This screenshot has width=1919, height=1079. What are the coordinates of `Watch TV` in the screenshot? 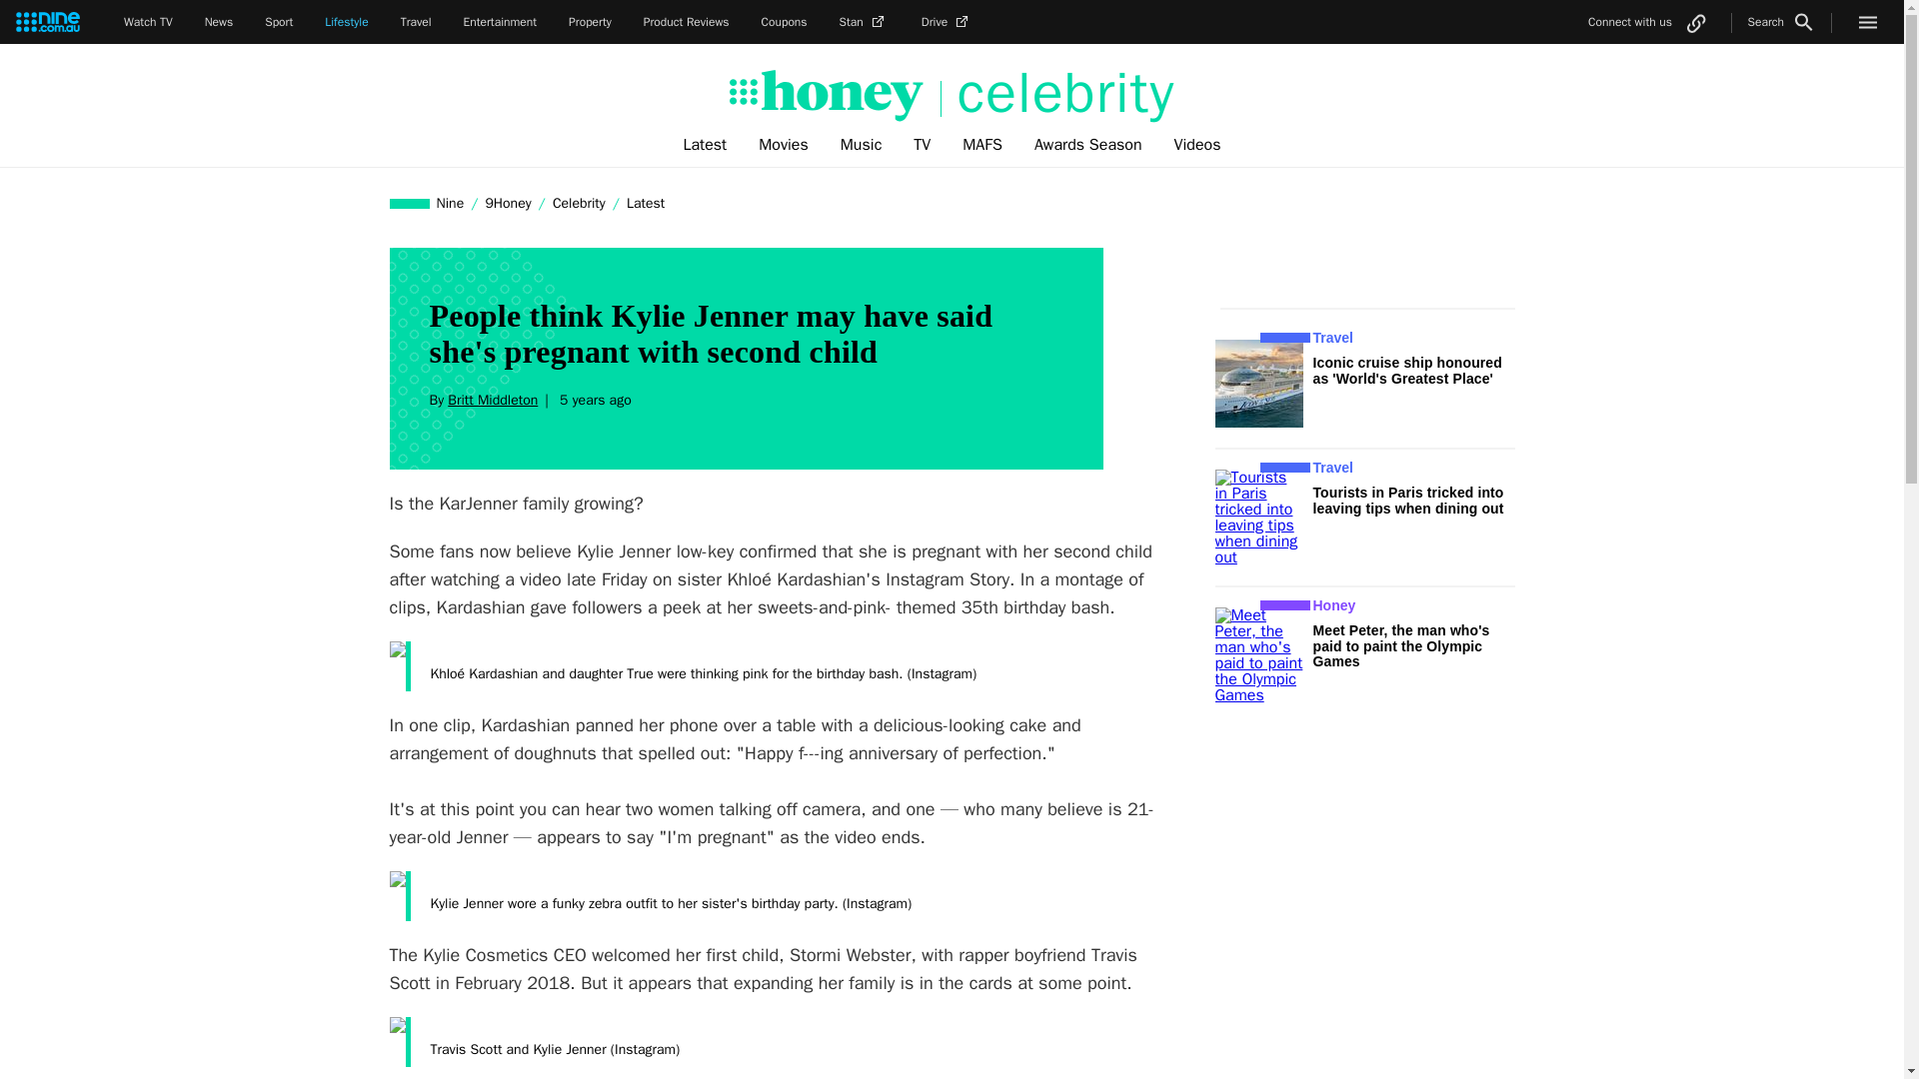 It's located at (148, 22).